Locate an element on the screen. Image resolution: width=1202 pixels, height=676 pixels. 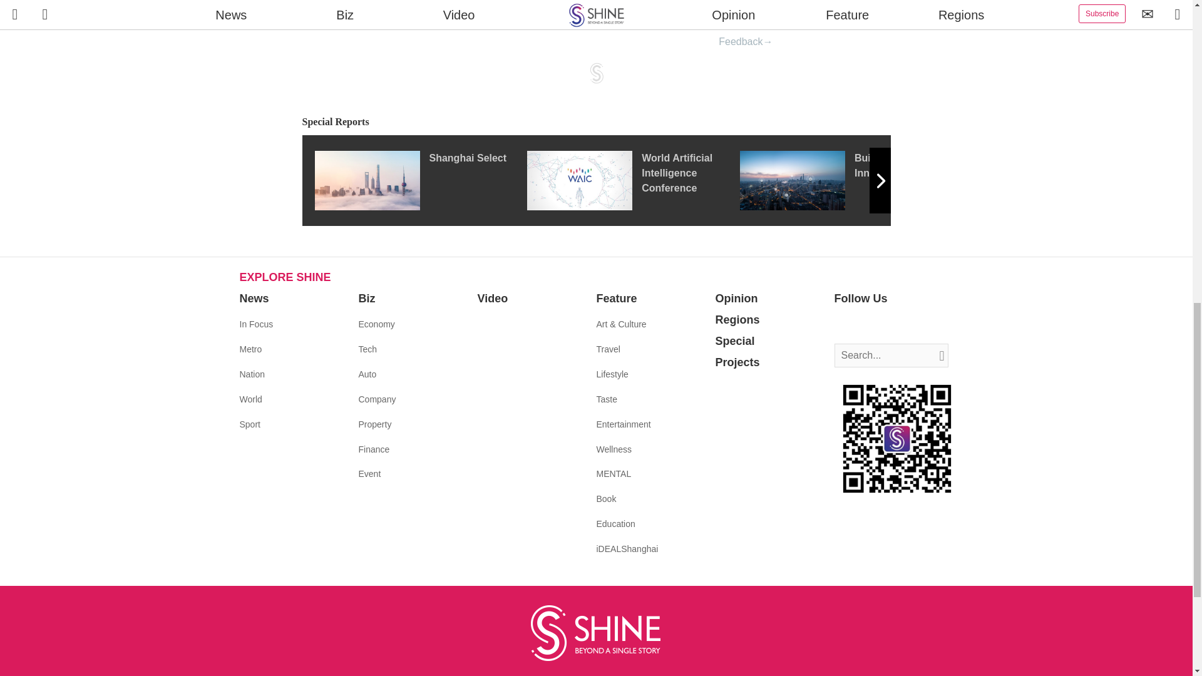
Building an Innovation Hub is located at coordinates (846, 180).